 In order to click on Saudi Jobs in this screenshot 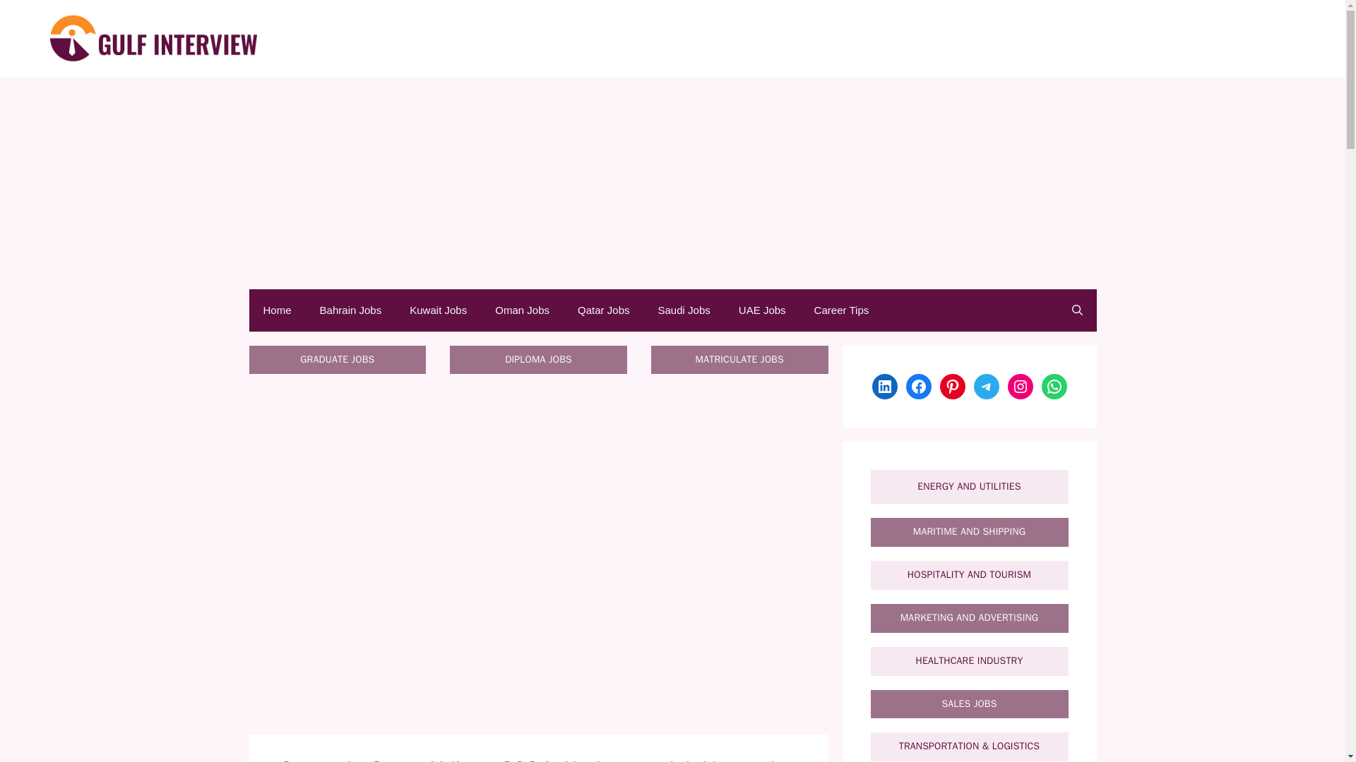, I will do `click(684, 310)`.